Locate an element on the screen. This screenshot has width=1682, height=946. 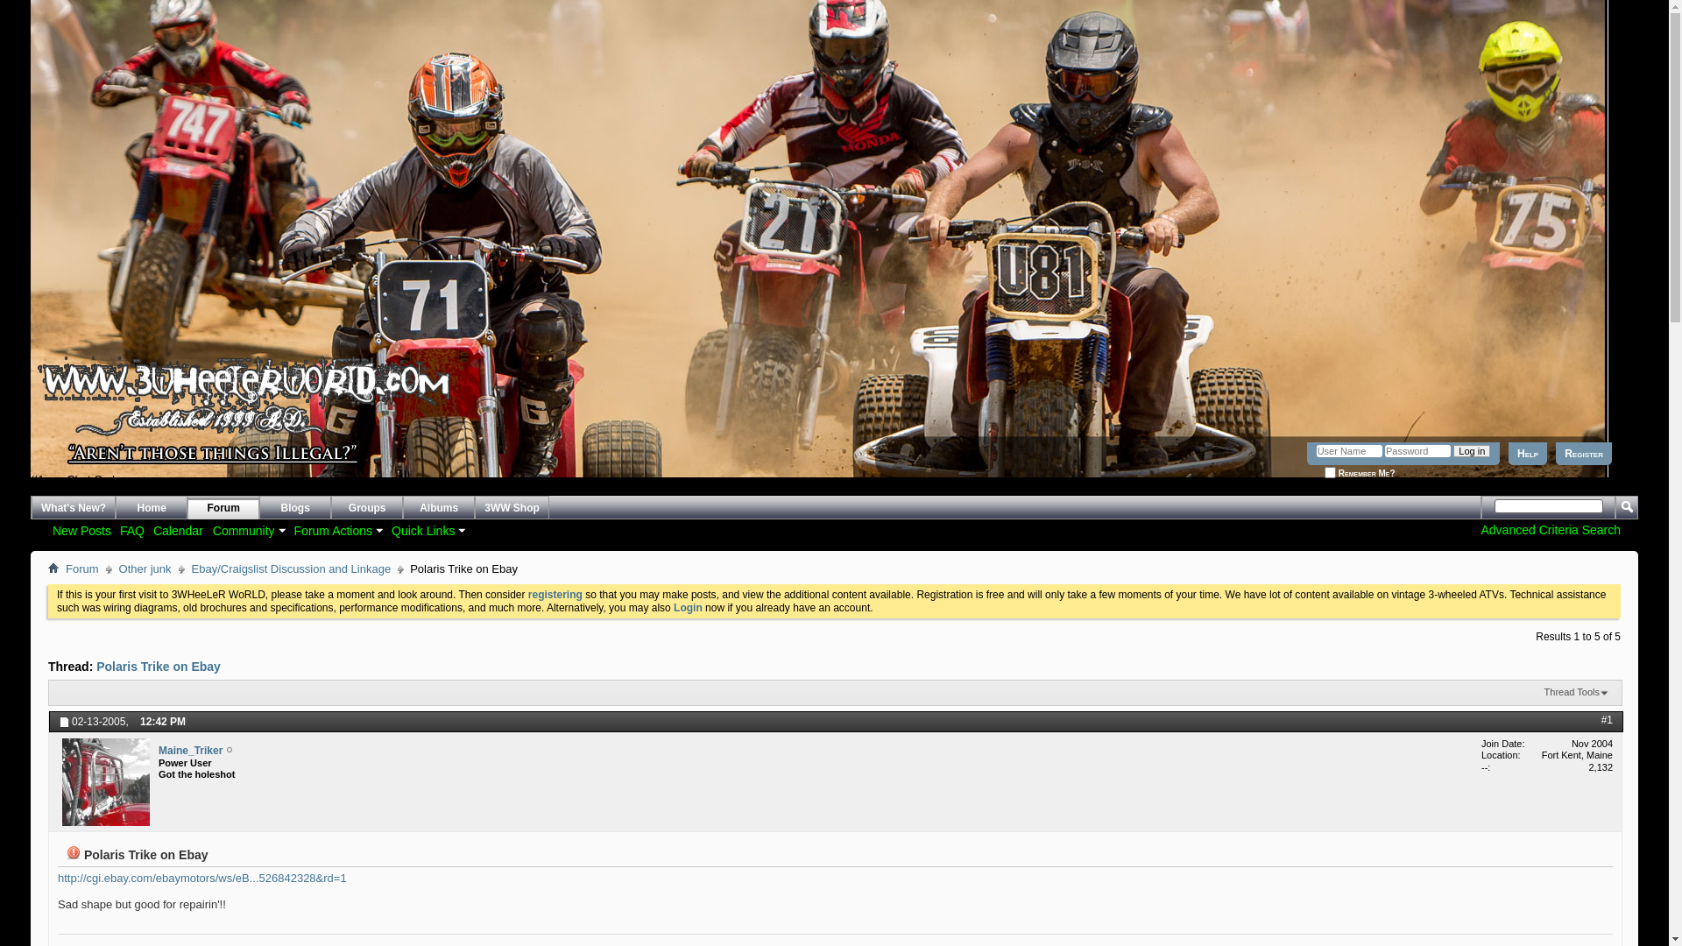
Maine_Triker is offline is located at coordinates (106, 782).